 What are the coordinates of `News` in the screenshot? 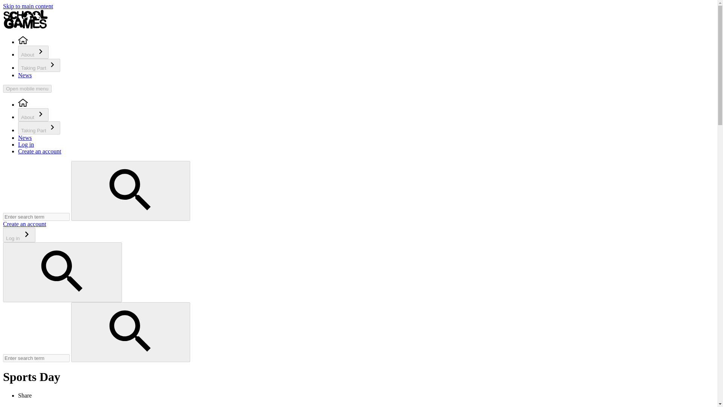 It's located at (25, 75).